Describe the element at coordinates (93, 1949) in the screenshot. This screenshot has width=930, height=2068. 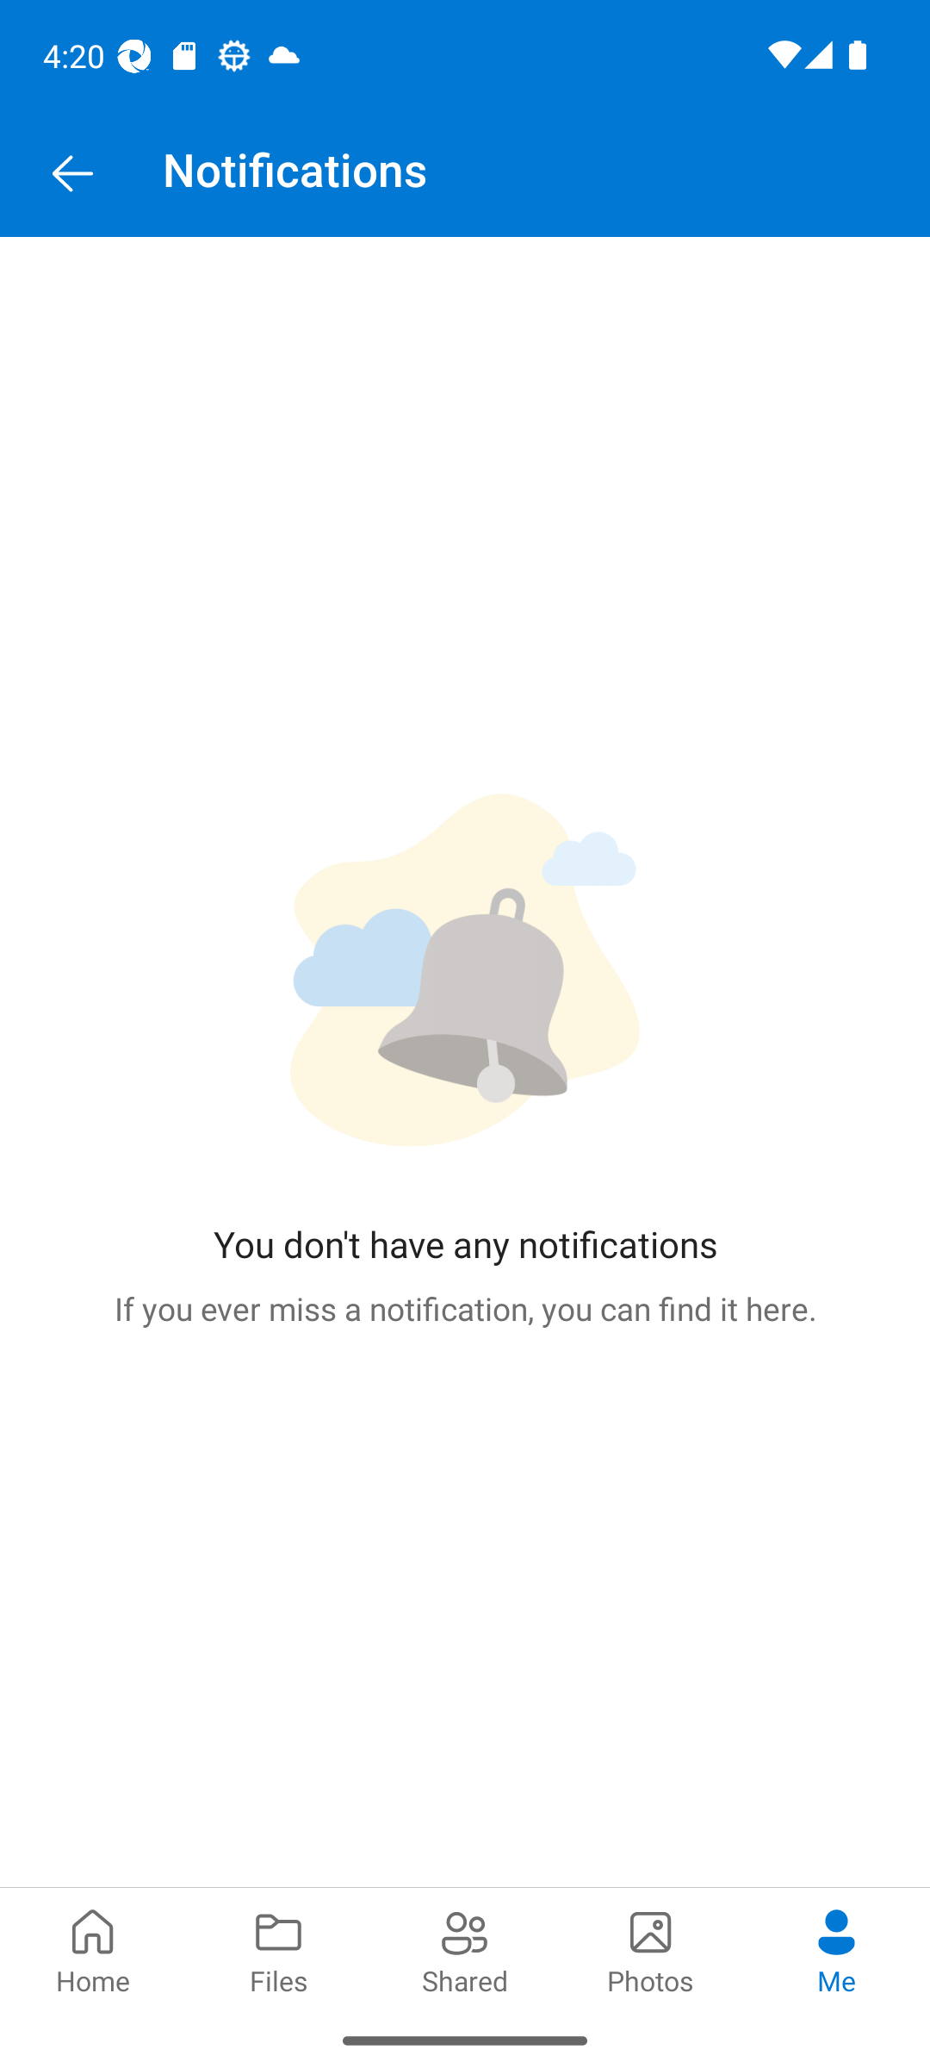
I see `Home pivot Home` at that location.